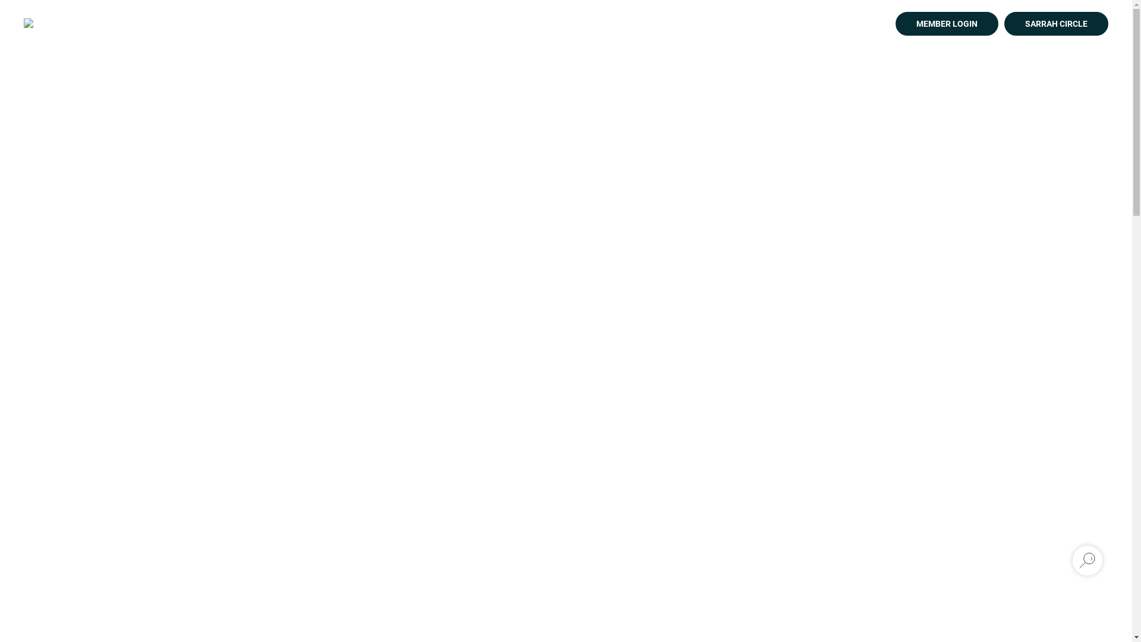  What do you see at coordinates (793, 24) in the screenshot?
I see `JOBS` at bounding box center [793, 24].